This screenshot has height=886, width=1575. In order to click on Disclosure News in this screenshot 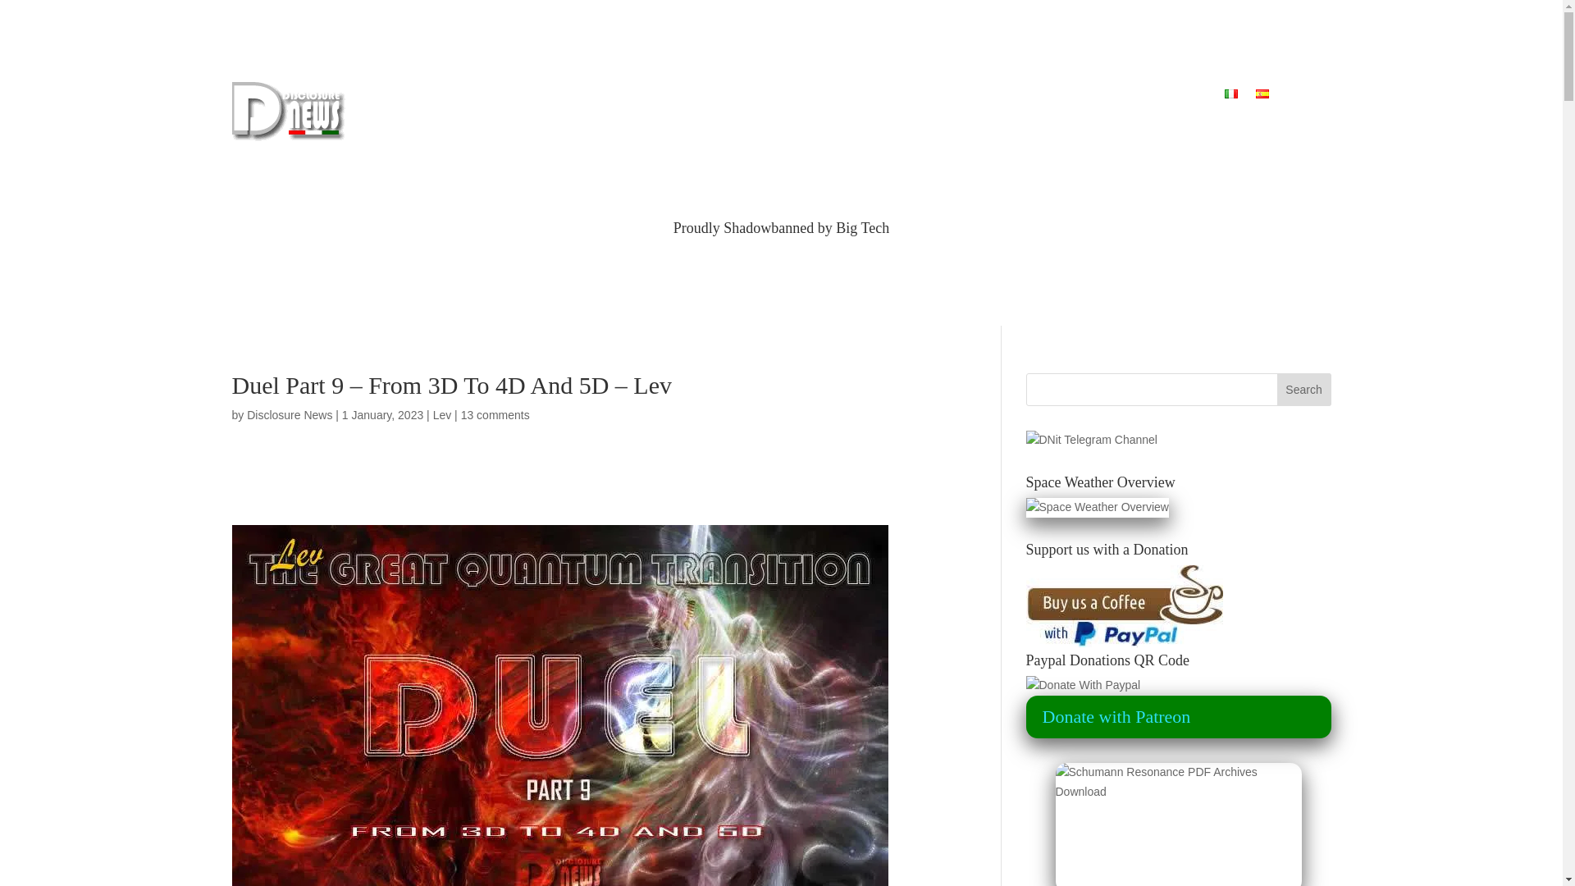, I will do `click(290, 415)`.